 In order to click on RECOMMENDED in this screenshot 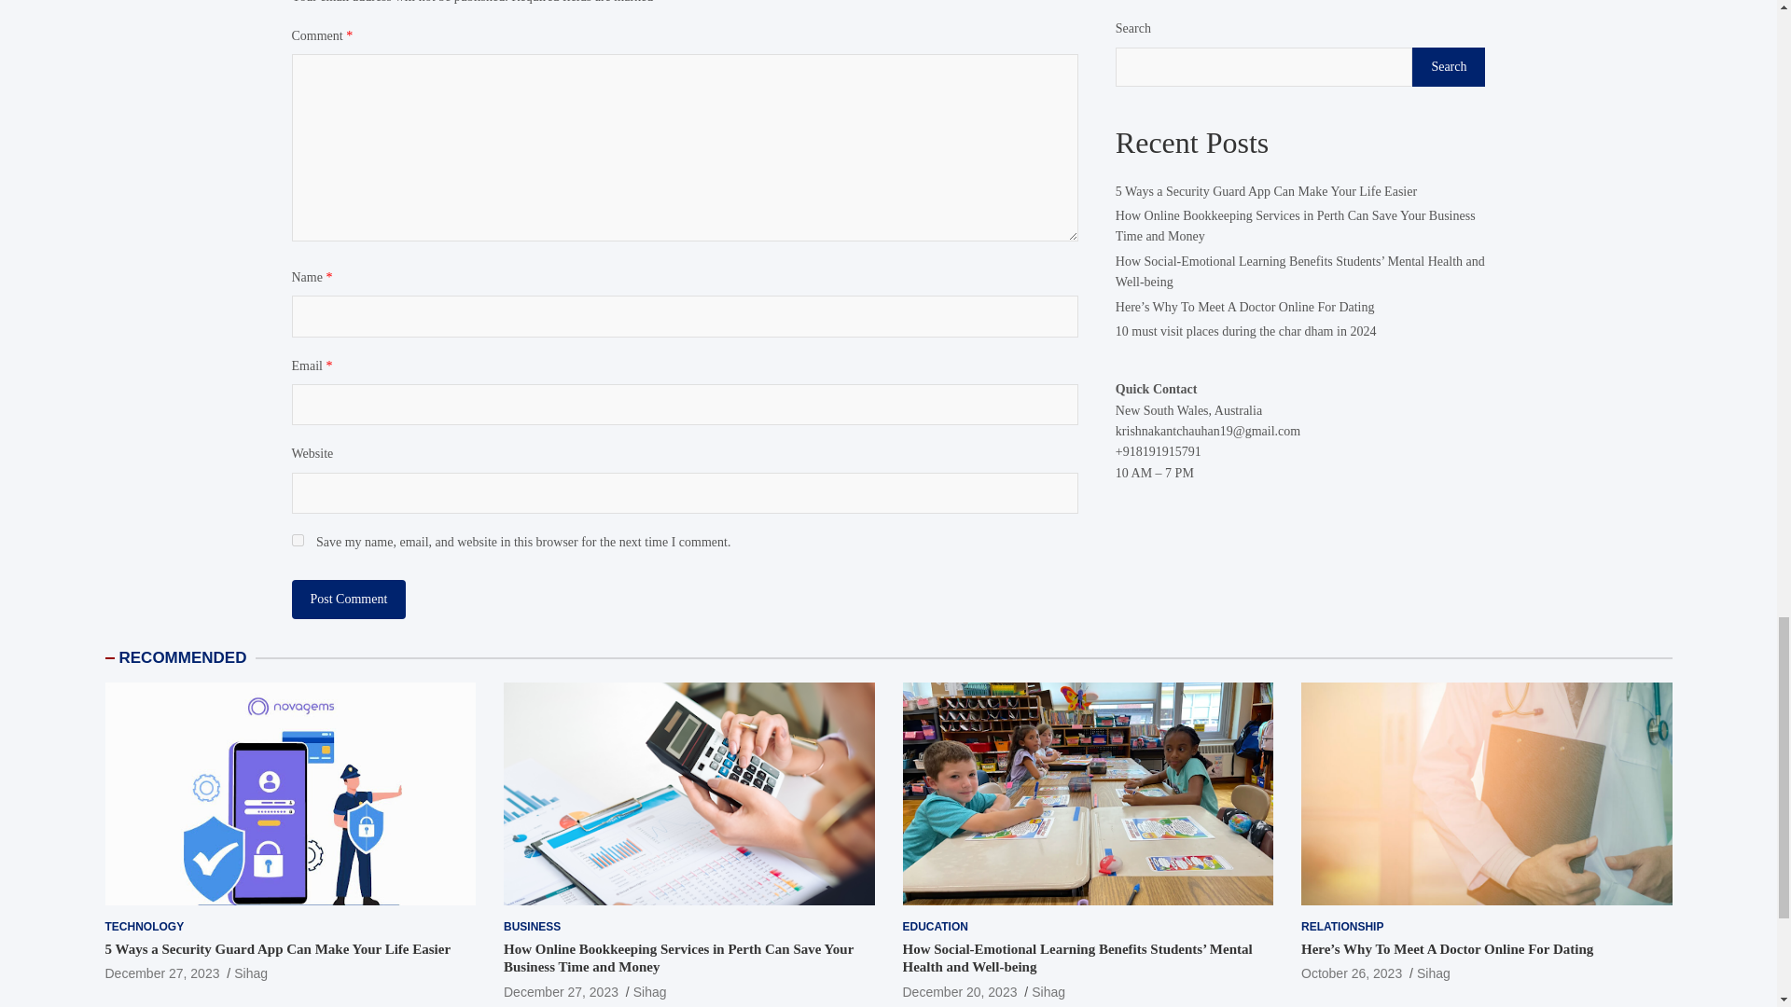, I will do `click(183, 656)`.